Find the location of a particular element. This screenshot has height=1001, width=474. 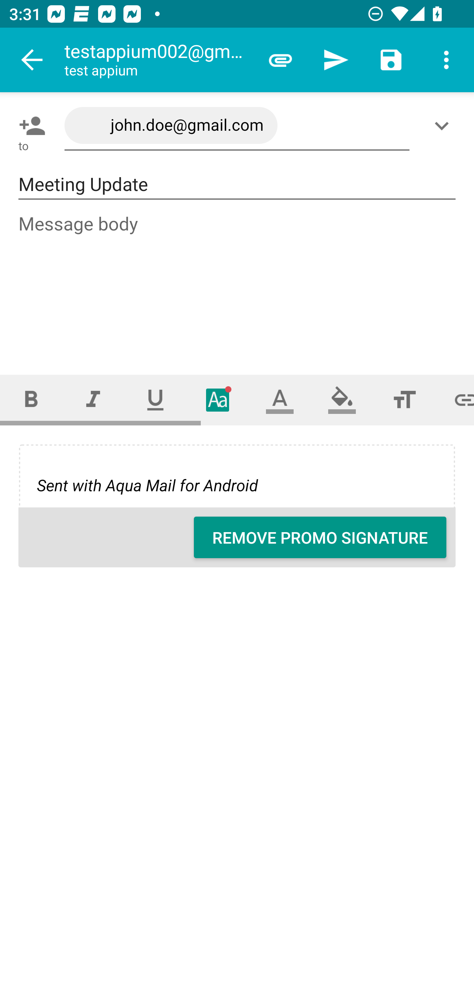

Show/Add CC/BCC is located at coordinates (444, 125).